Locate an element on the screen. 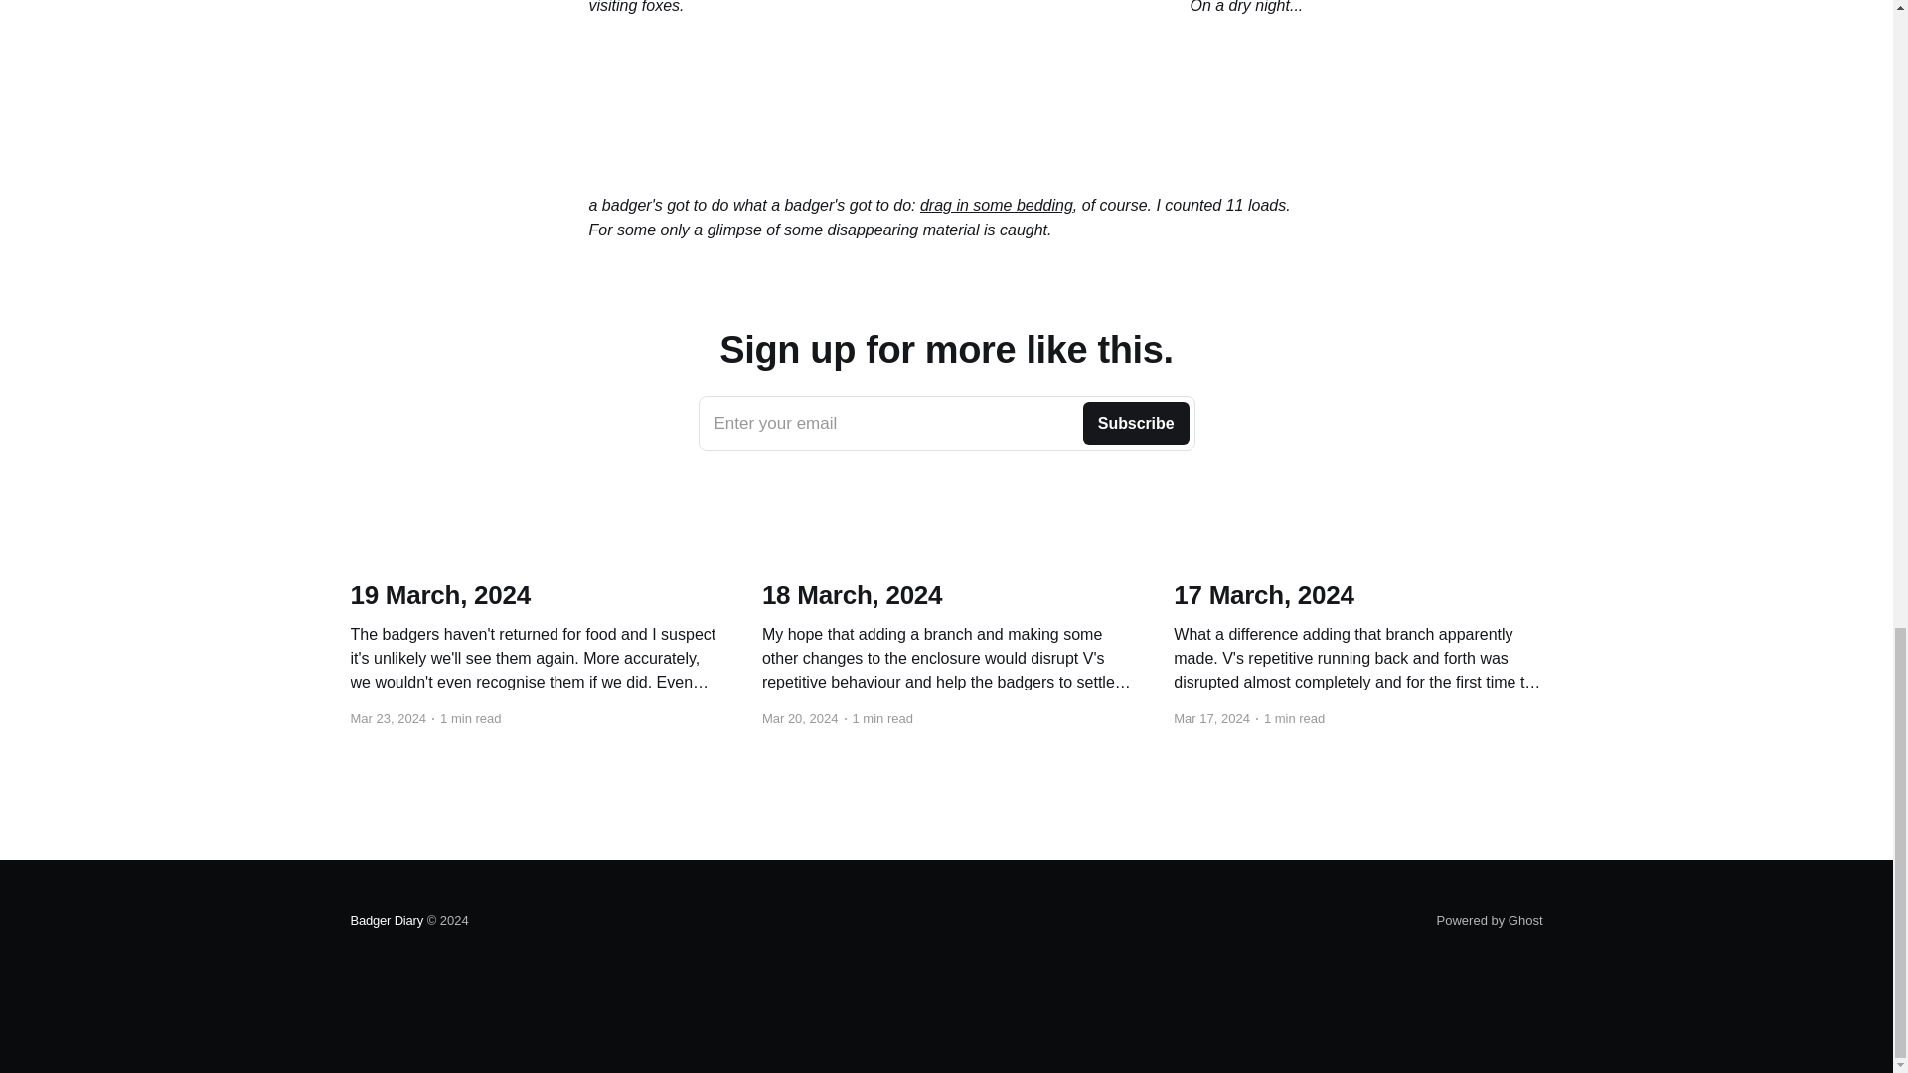  Badger Diary is located at coordinates (1490, 920).